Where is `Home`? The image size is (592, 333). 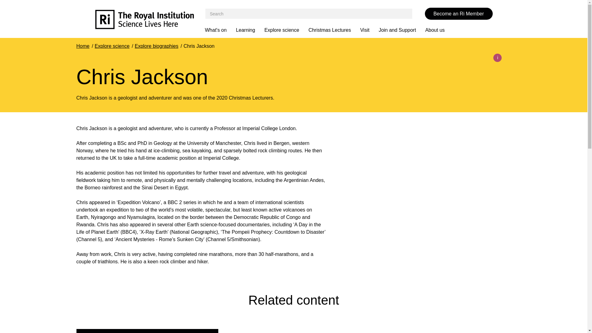 Home is located at coordinates (83, 46).